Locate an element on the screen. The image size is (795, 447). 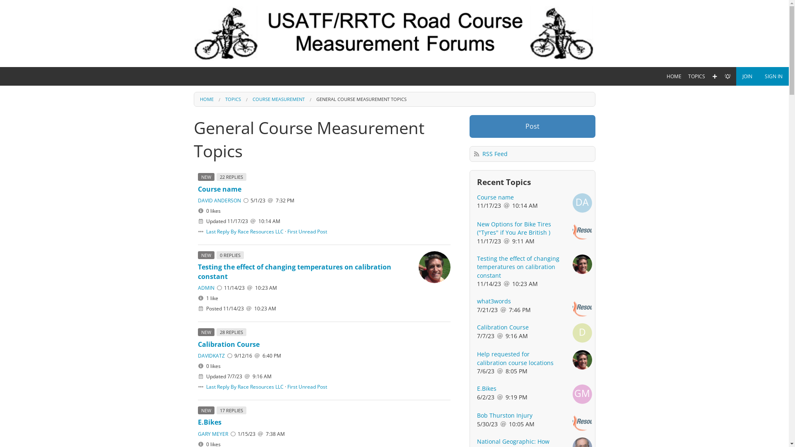
Bob Thurston Injury is located at coordinates (505, 416).